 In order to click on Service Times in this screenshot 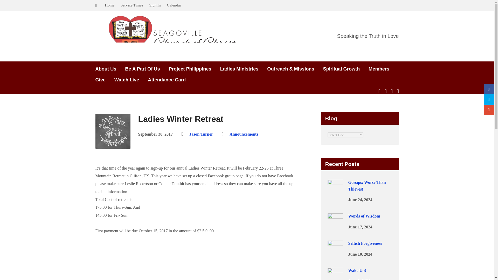, I will do `click(132, 5)`.